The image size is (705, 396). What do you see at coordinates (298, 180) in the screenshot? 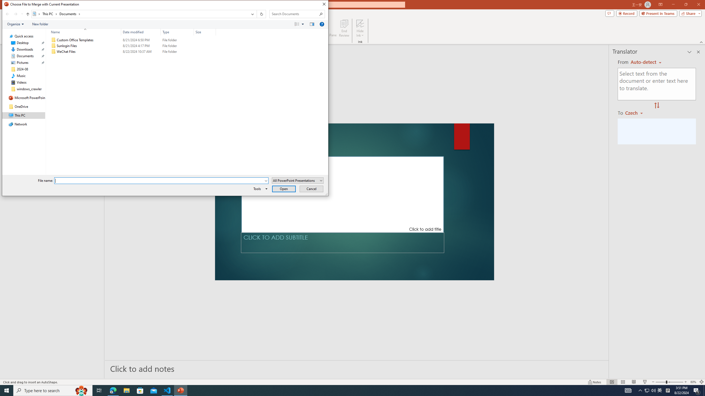
I see `Files of type:` at bounding box center [298, 180].